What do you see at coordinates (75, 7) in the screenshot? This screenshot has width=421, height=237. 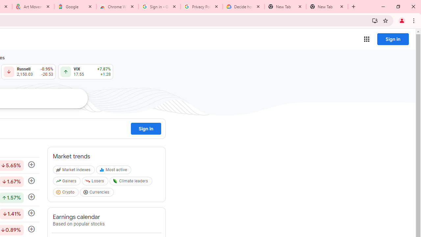 I see `Google` at bounding box center [75, 7].